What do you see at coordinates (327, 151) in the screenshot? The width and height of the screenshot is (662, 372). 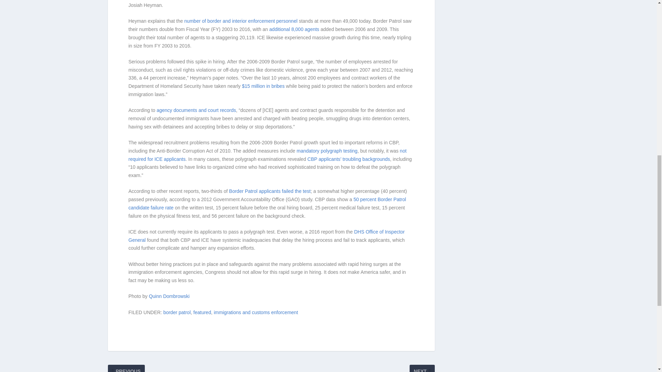 I see `mandatory polygraph testing` at bounding box center [327, 151].